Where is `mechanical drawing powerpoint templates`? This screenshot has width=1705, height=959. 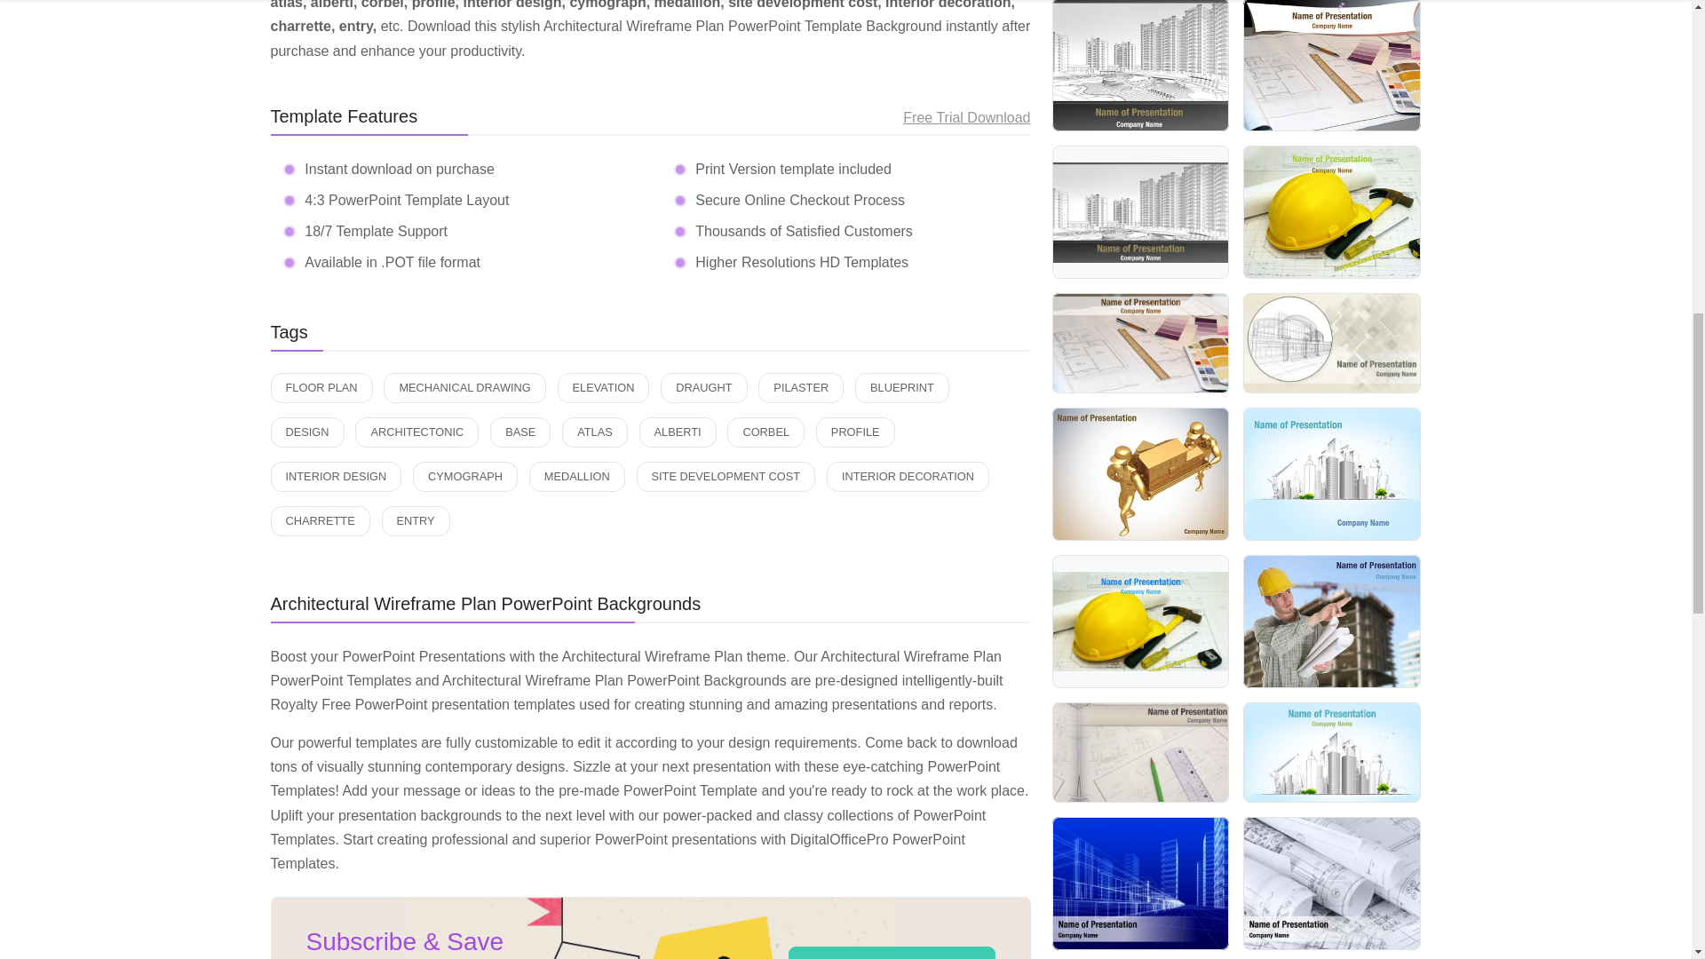 mechanical drawing powerpoint templates is located at coordinates (464, 387).